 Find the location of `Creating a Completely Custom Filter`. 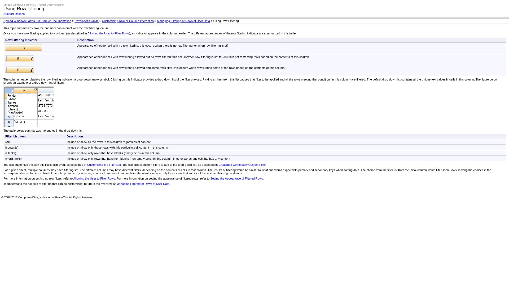

Creating a Completely Custom Filter is located at coordinates (242, 164).